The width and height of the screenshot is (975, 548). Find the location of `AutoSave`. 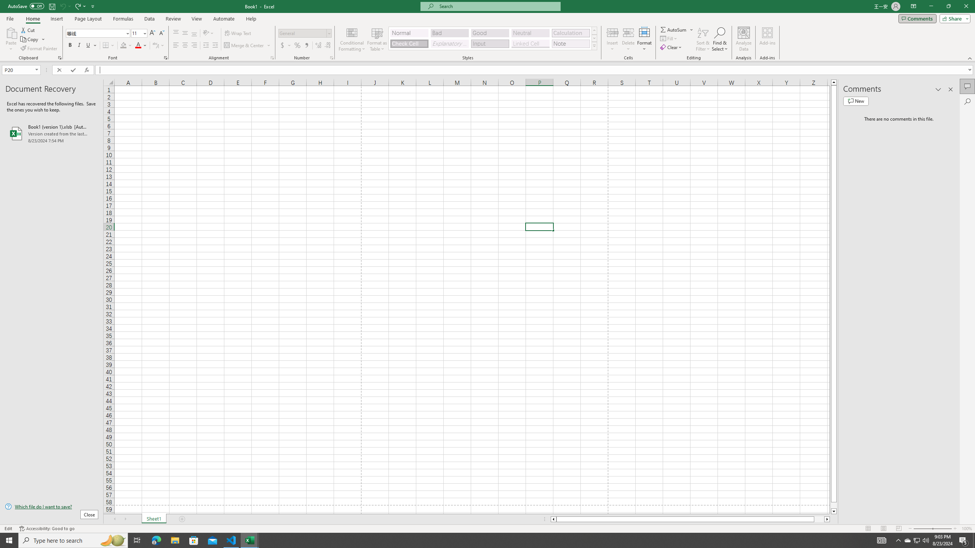

AutoSave is located at coordinates (26, 6).